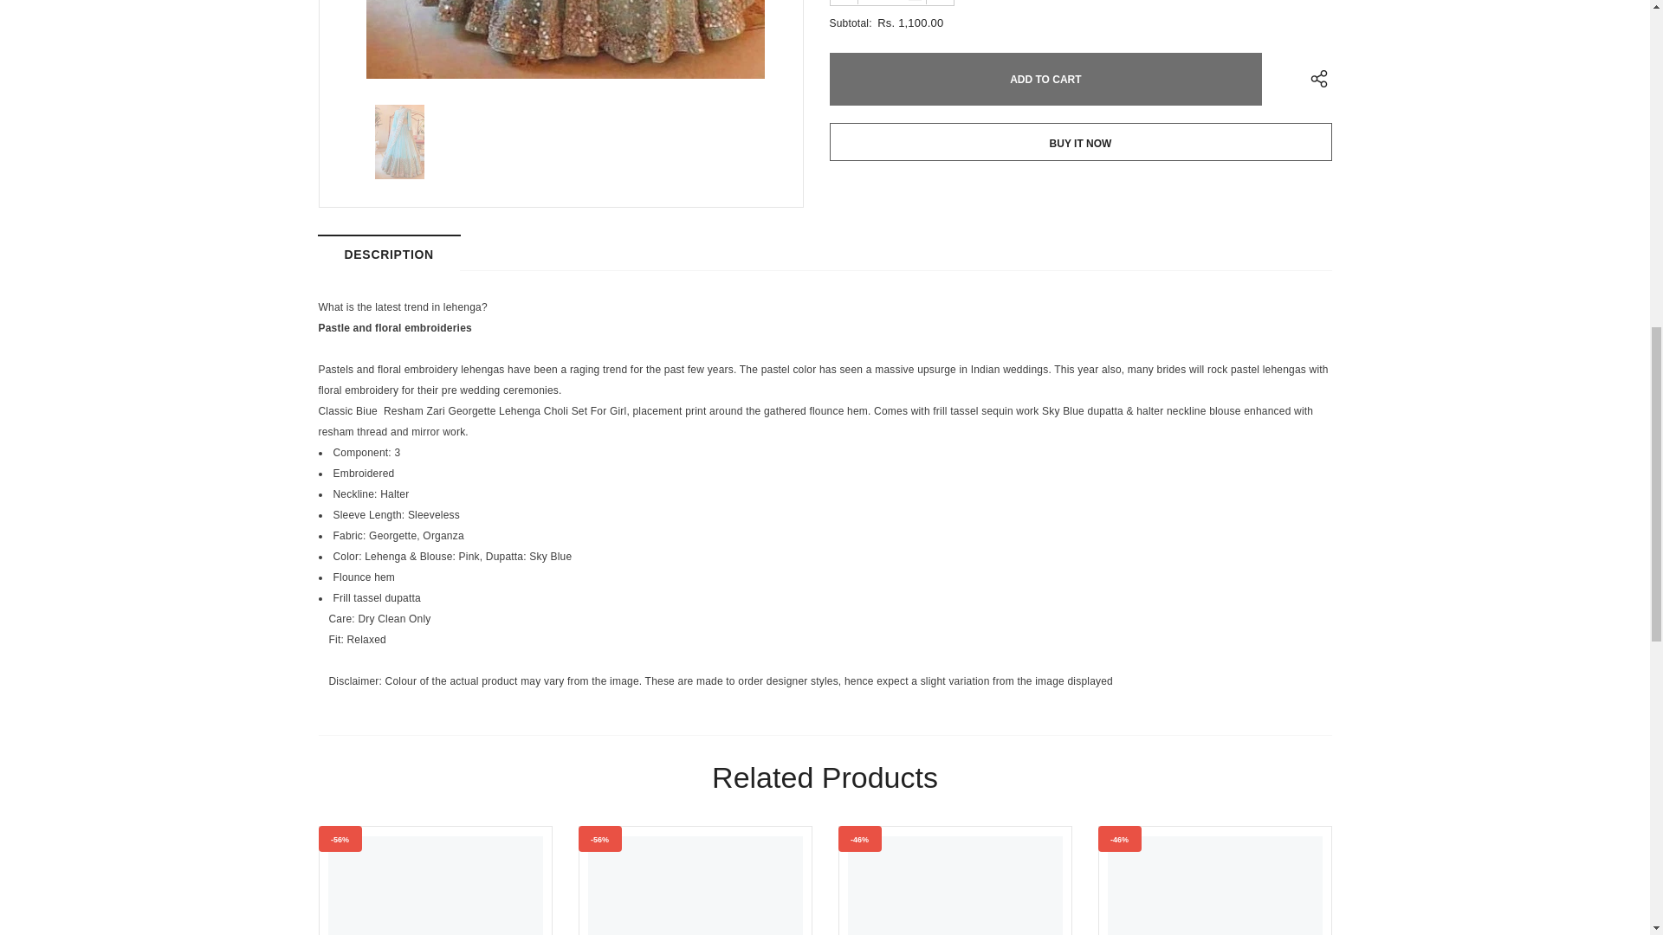 The image size is (1663, 935). I want to click on Add to cart, so click(1046, 79).